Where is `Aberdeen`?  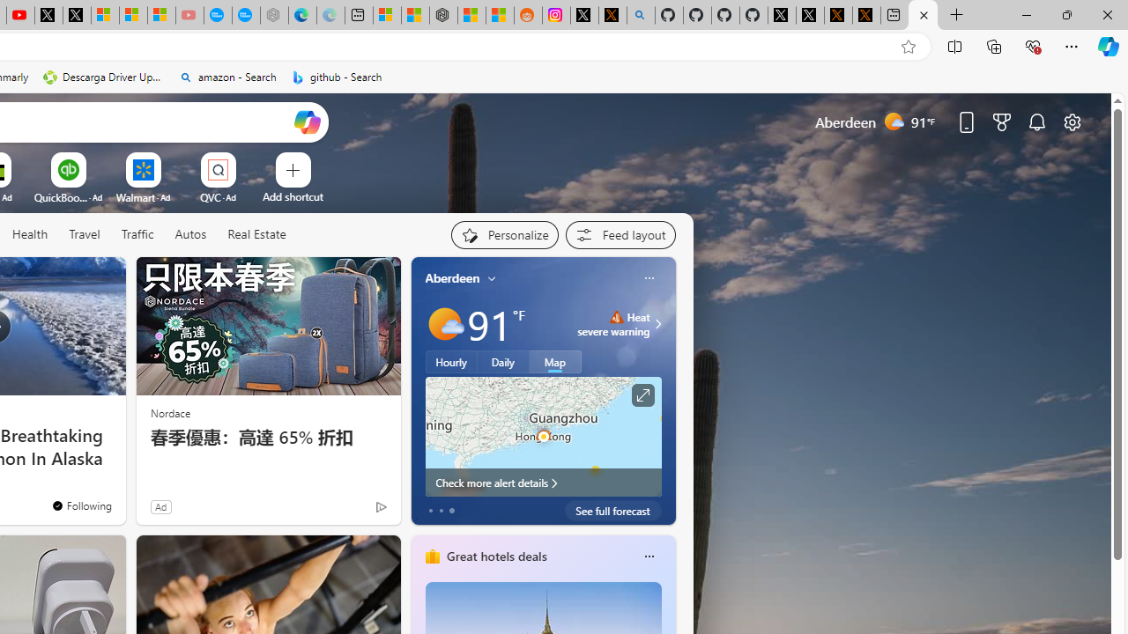
Aberdeen is located at coordinates (453, 277).